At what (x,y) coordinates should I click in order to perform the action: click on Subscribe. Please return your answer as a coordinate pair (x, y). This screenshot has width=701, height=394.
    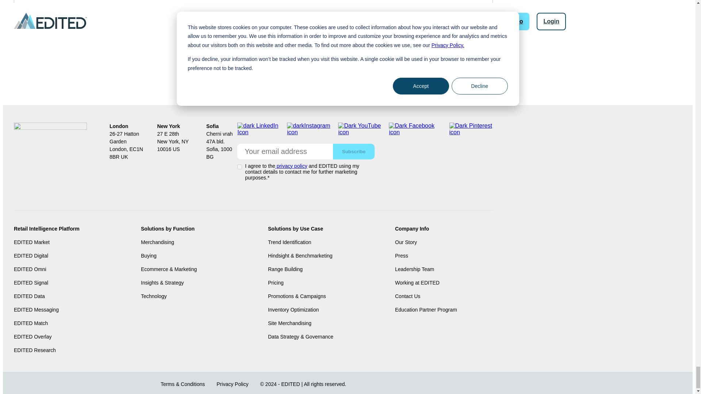
    Looking at the image, I should click on (353, 152).